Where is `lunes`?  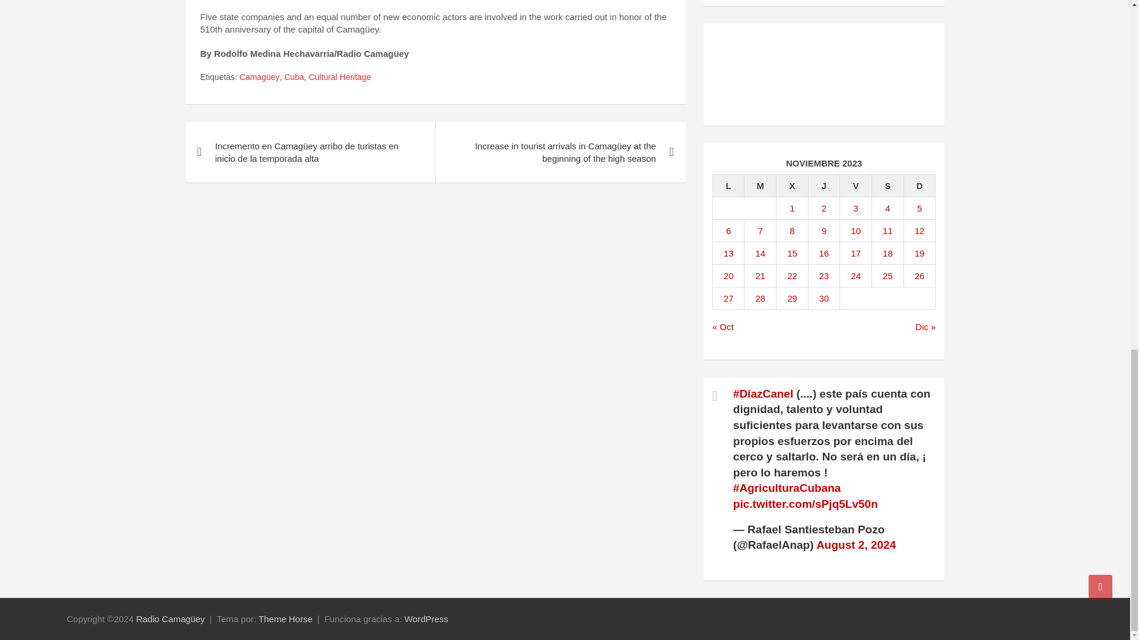
lunes is located at coordinates (728, 185).